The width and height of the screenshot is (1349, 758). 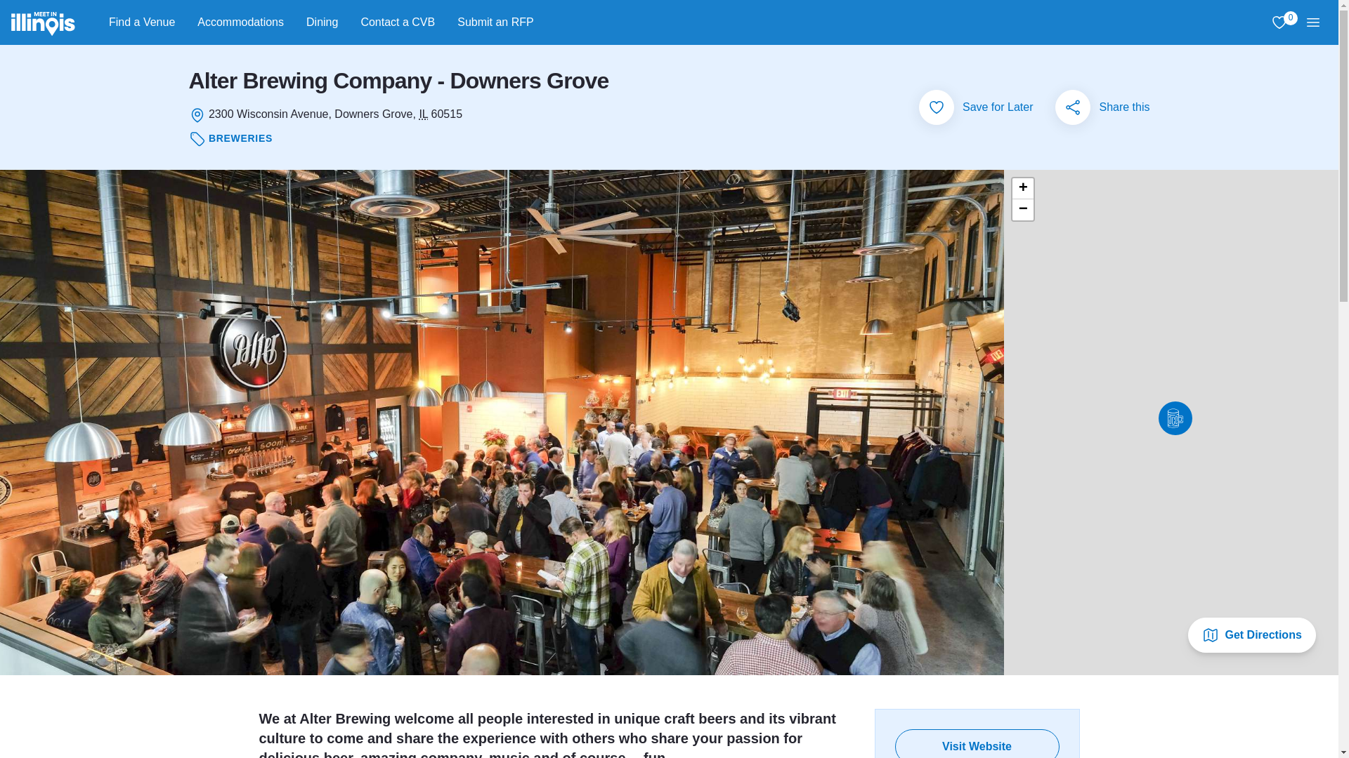 What do you see at coordinates (141, 22) in the screenshot?
I see `Zoom in` at bounding box center [141, 22].